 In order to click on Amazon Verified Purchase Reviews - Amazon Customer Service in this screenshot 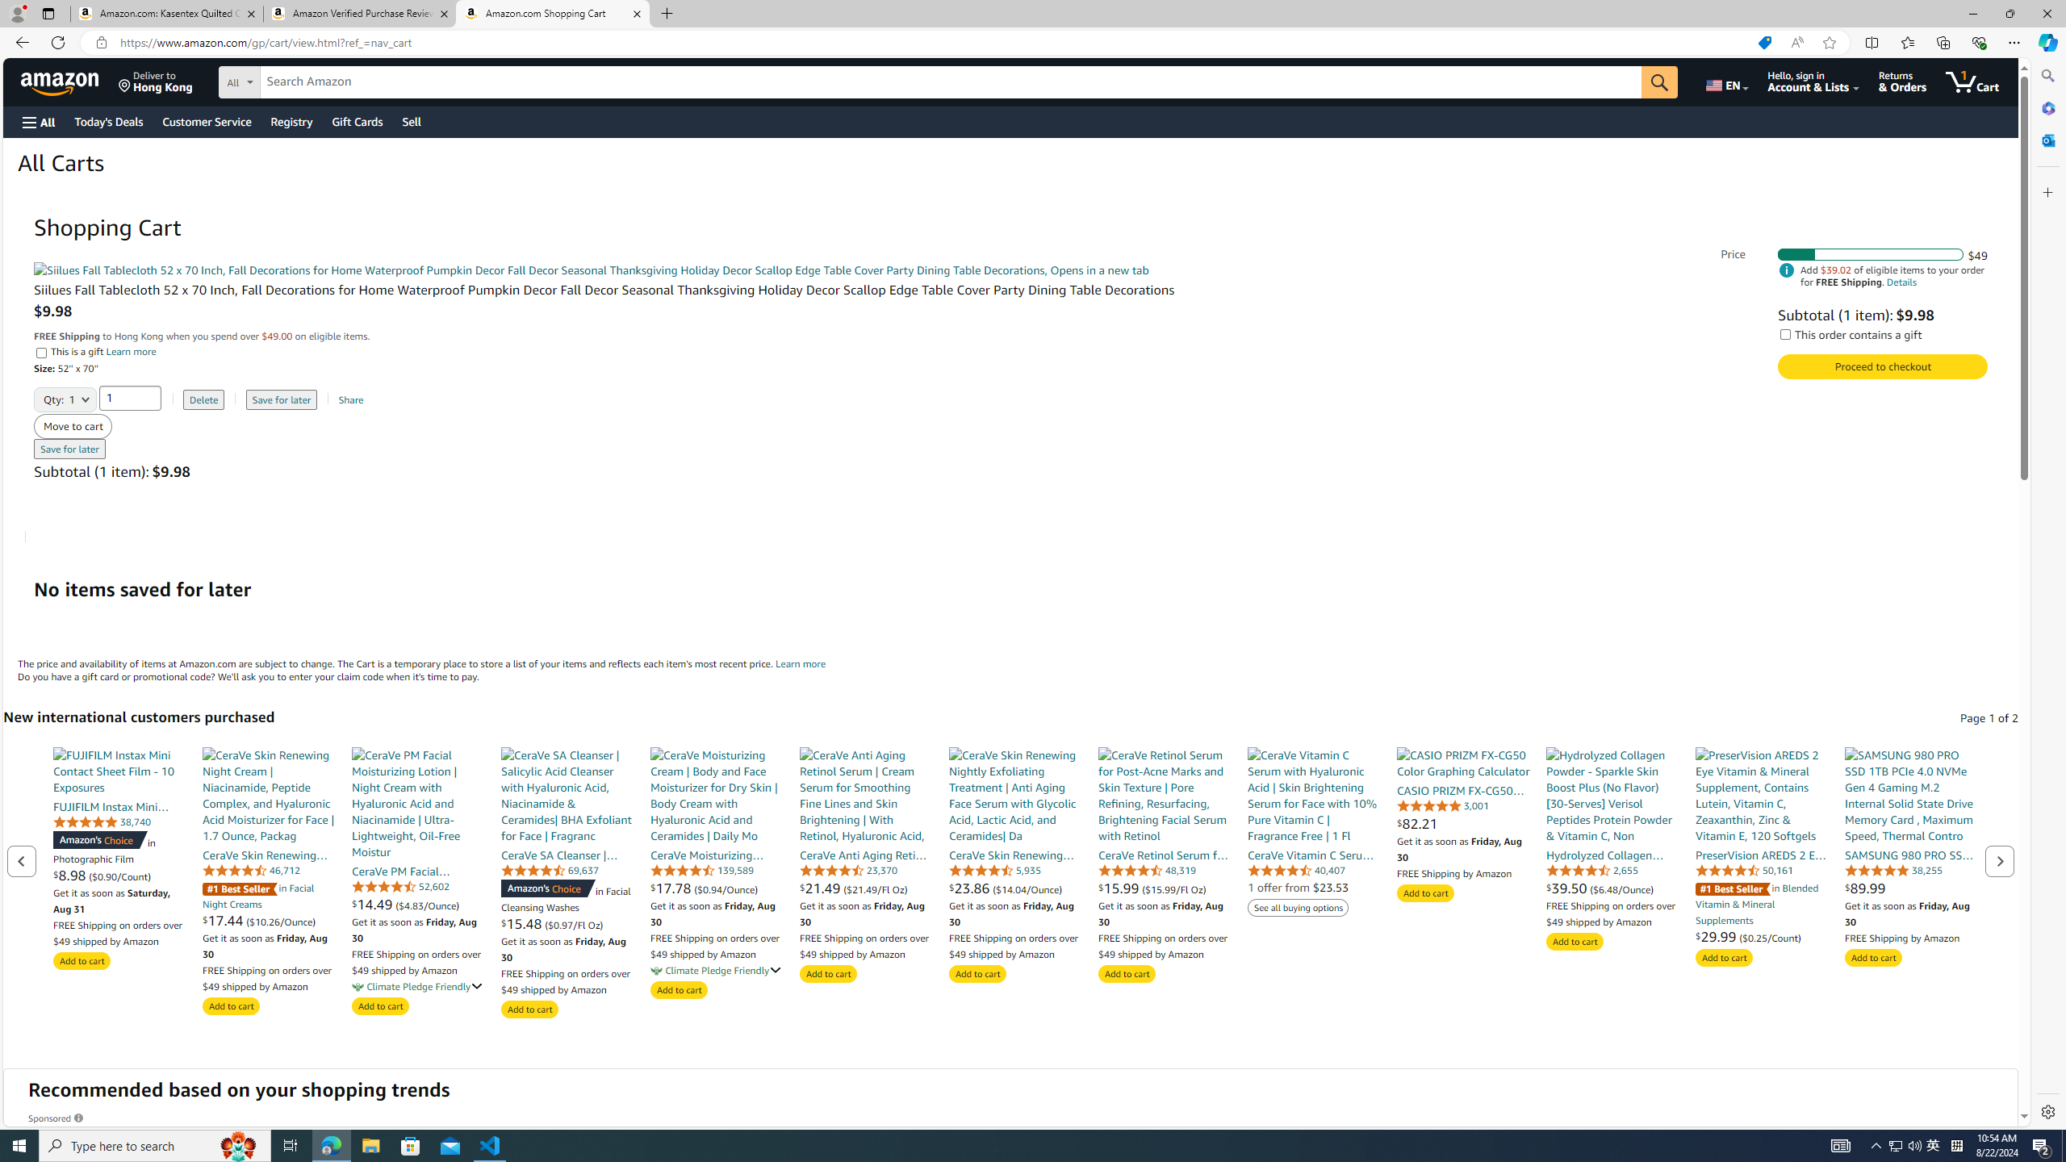, I will do `click(359, 14)`.